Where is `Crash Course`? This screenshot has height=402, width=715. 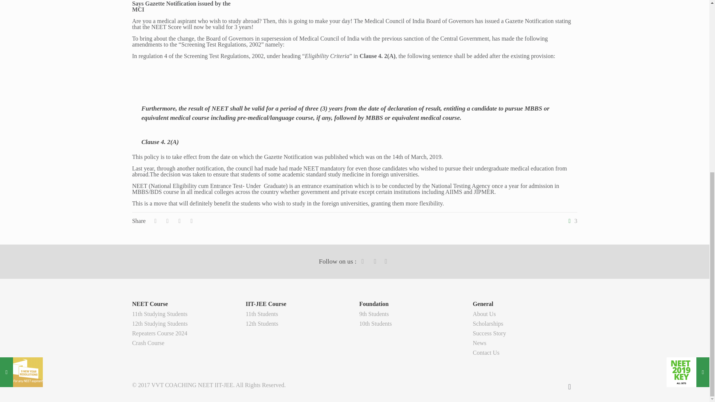
Crash Course is located at coordinates (148, 342).